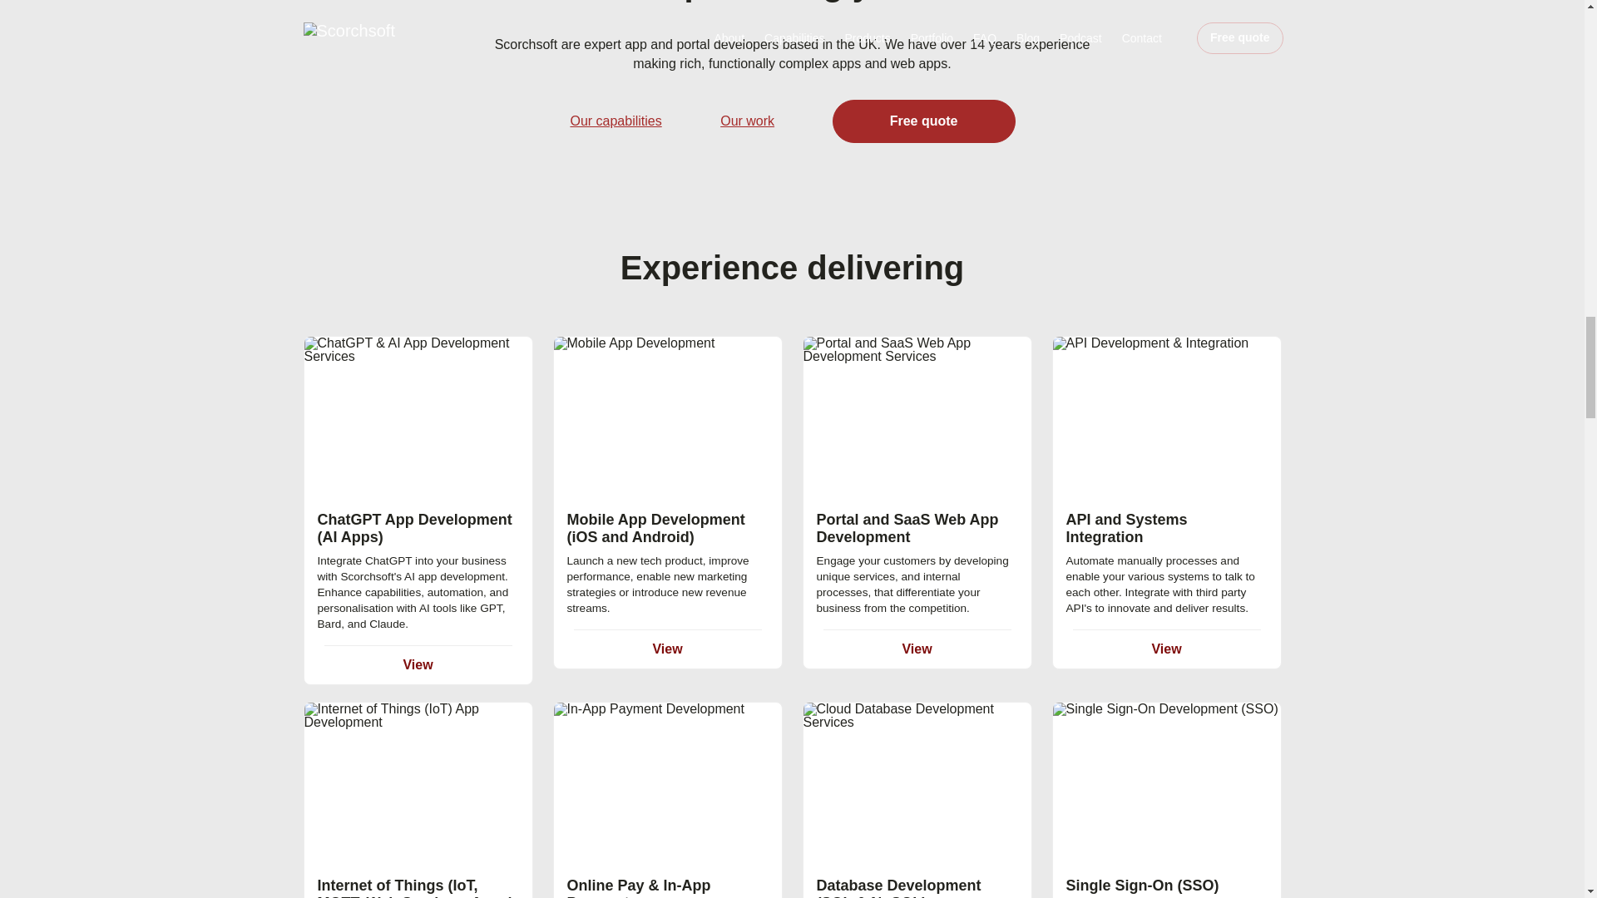 This screenshot has width=1597, height=898. What do you see at coordinates (666, 649) in the screenshot?
I see `View` at bounding box center [666, 649].